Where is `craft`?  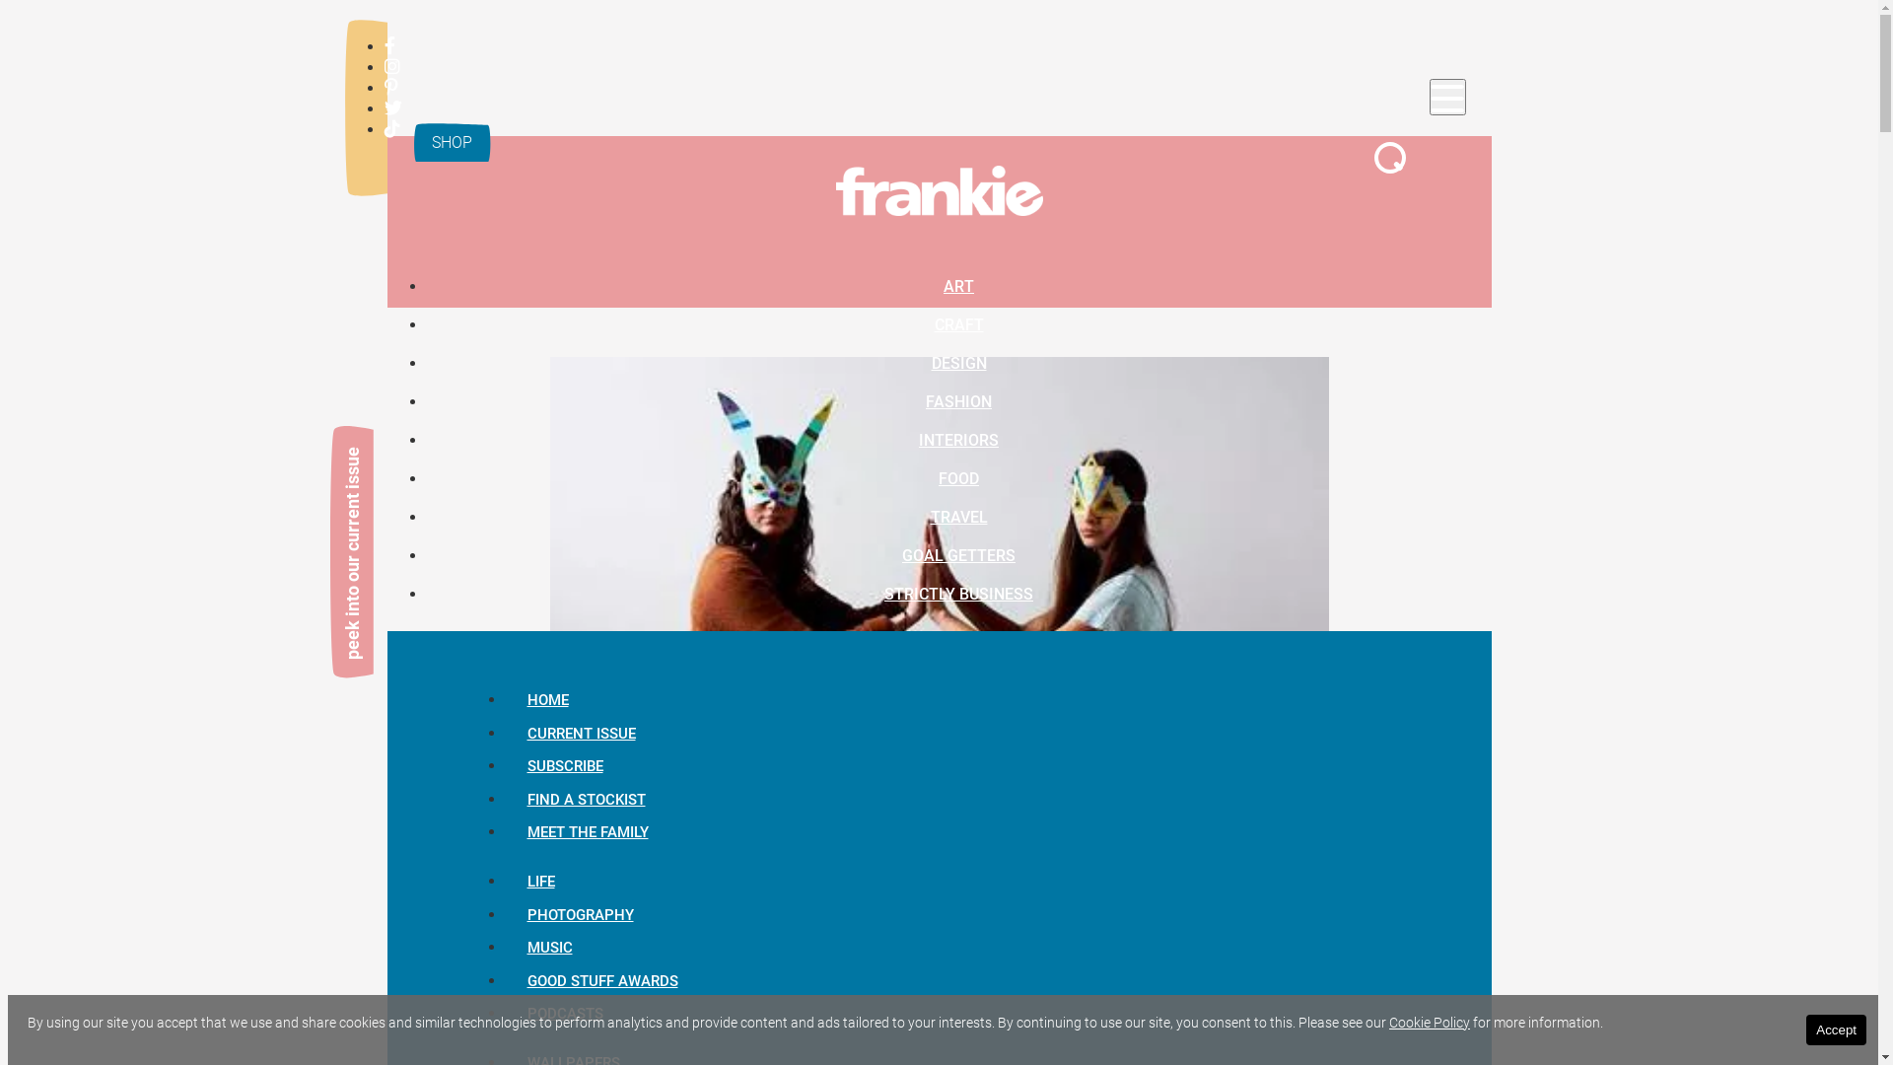
craft is located at coordinates (726, 986).